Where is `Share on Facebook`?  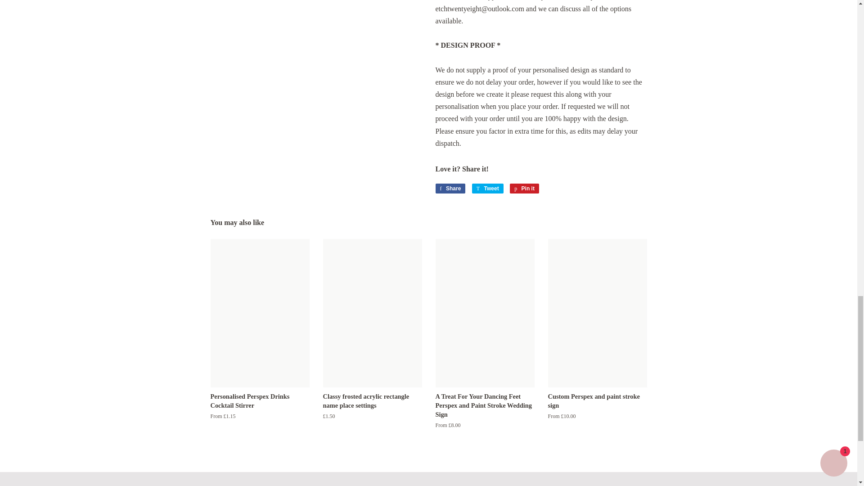
Share on Facebook is located at coordinates (450, 188).